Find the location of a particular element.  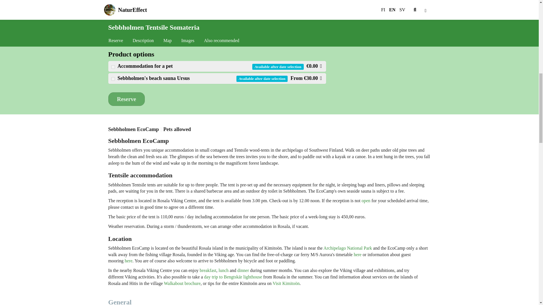

breakfast is located at coordinates (208, 270).